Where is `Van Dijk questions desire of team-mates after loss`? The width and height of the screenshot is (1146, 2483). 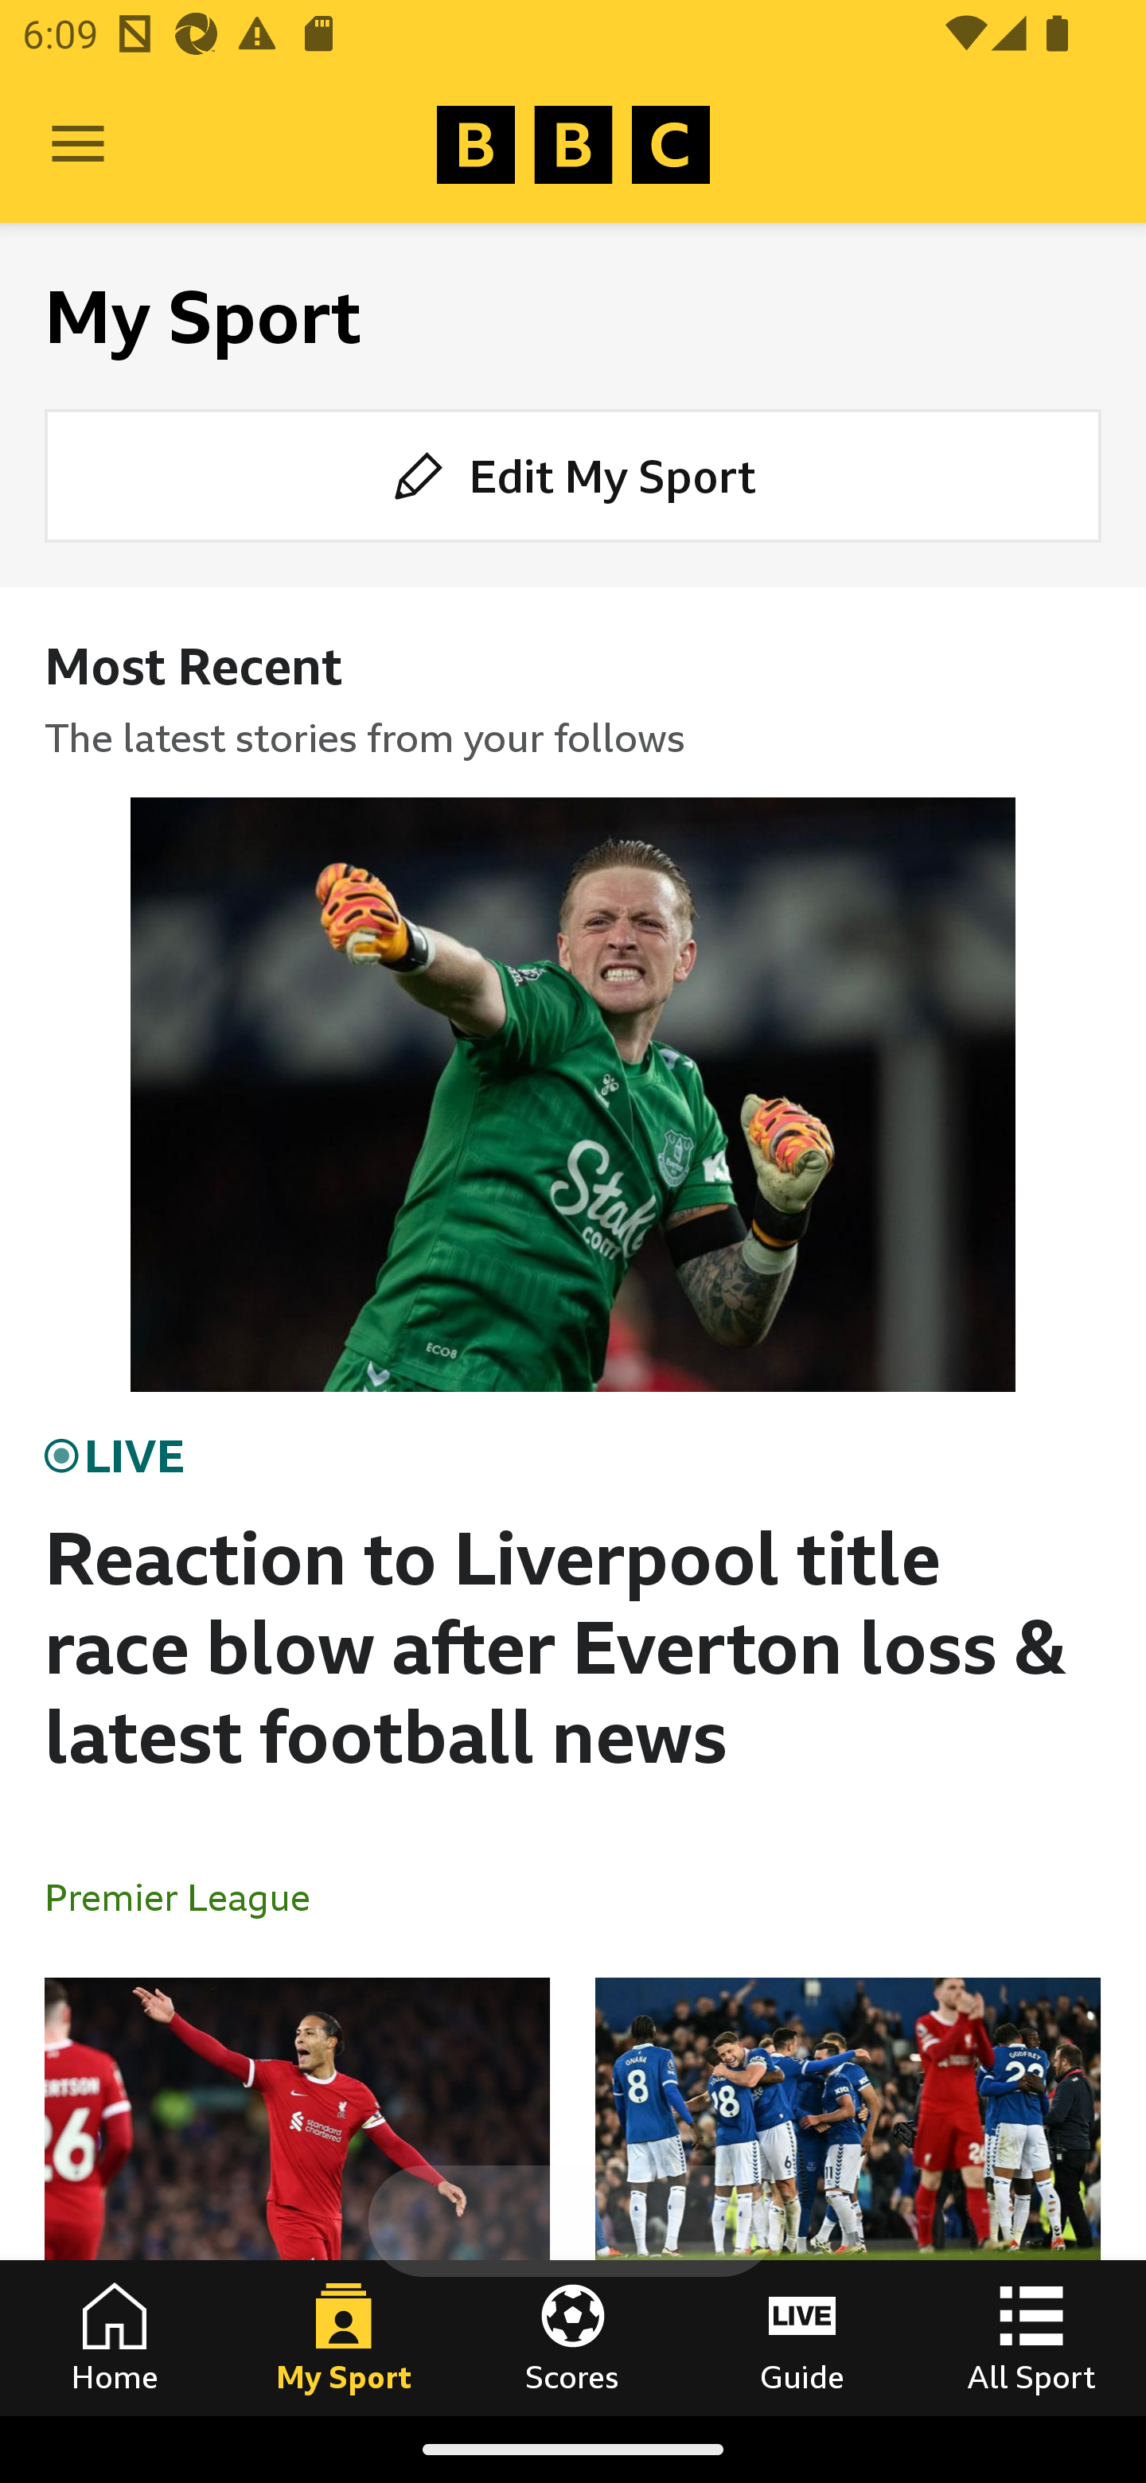 Van Dijk questions desire of team-mates after loss is located at coordinates (298, 2196).